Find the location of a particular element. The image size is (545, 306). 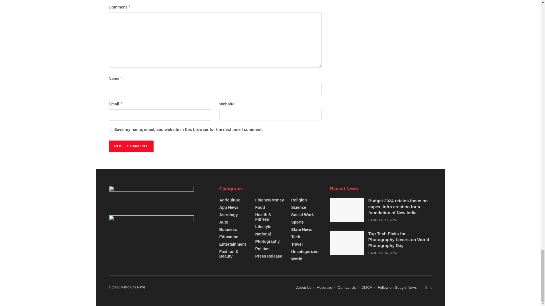

Metro City News is located at coordinates (133, 287).